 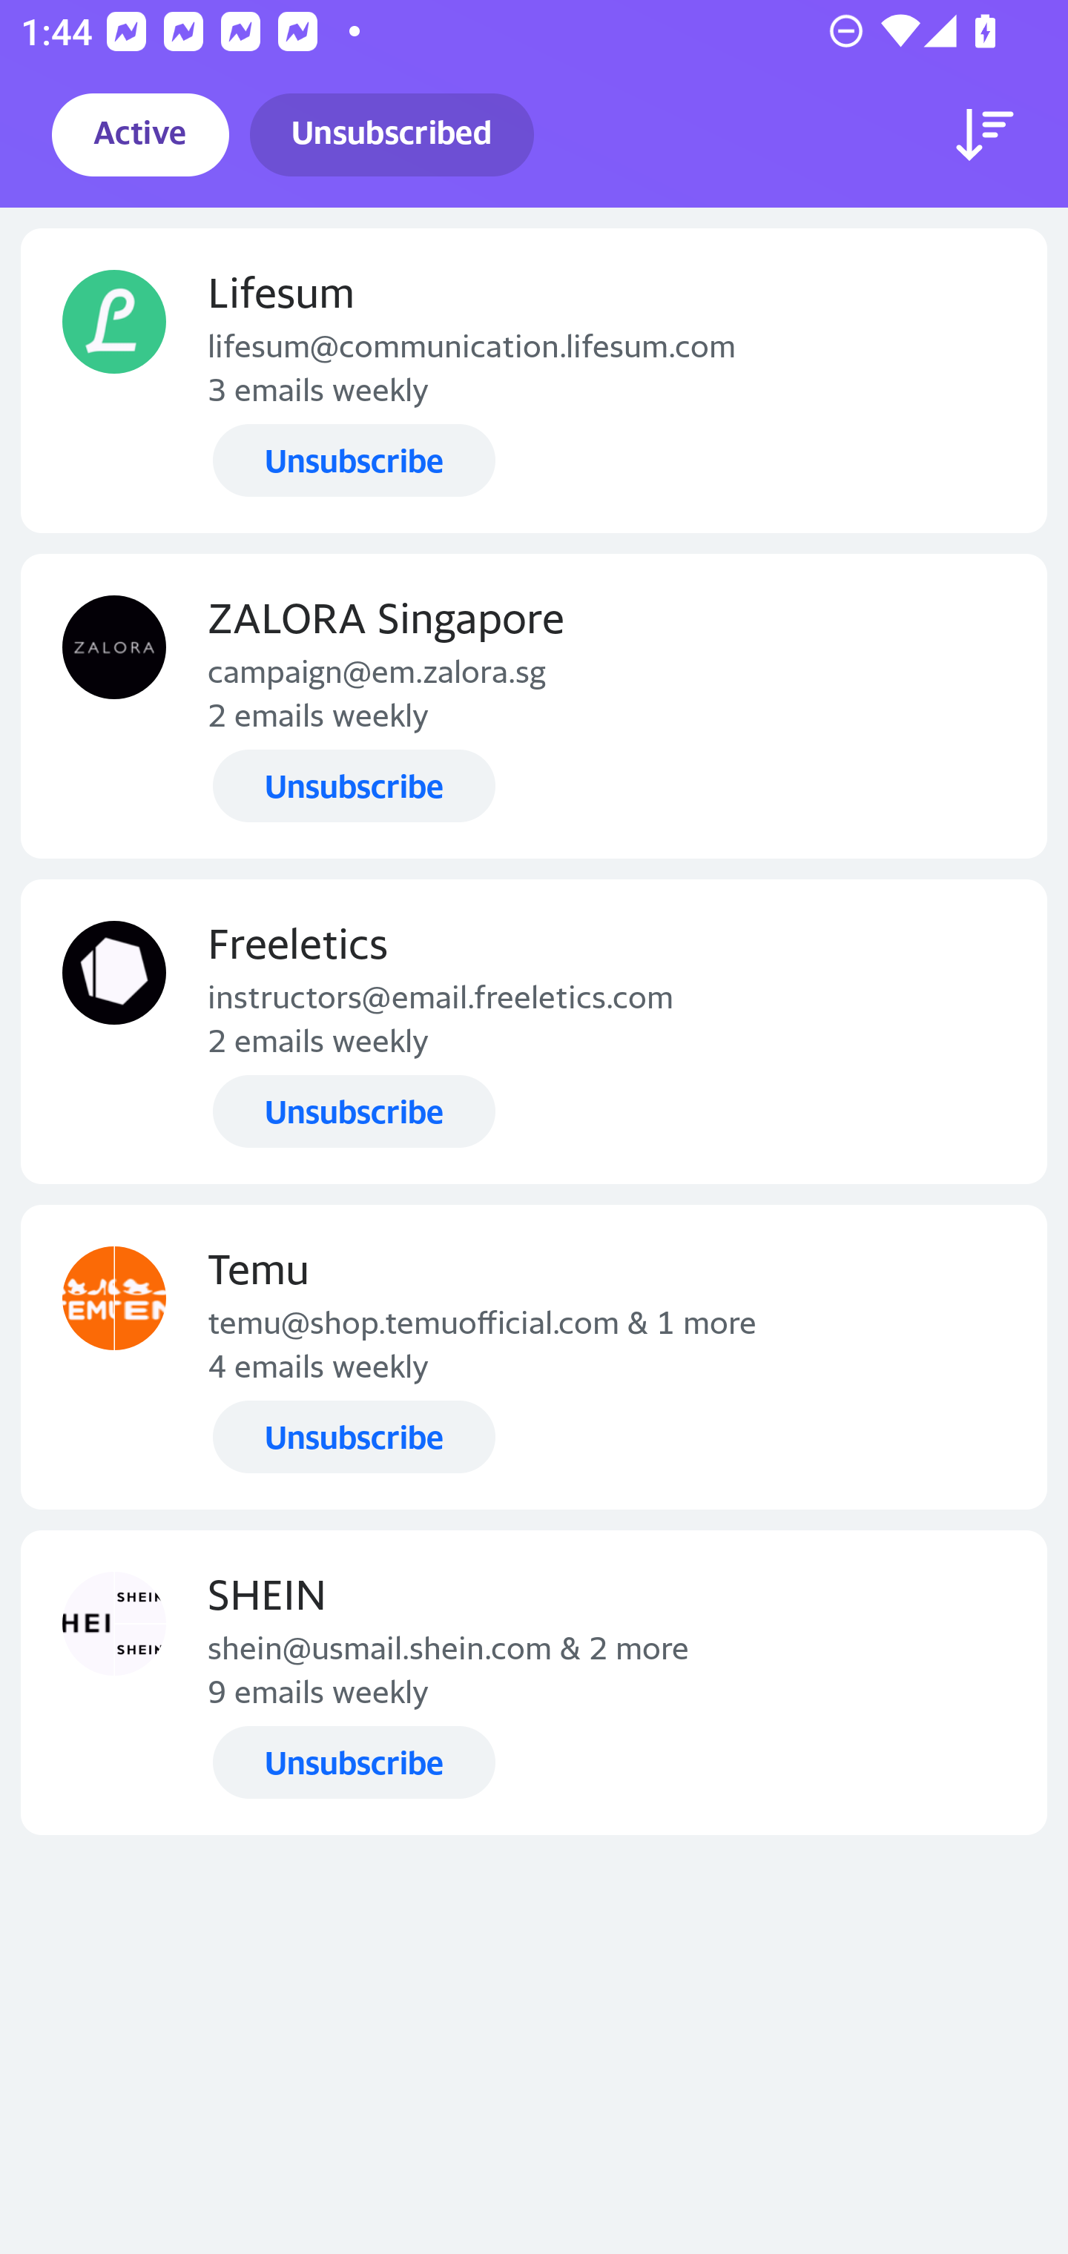 What do you see at coordinates (354, 1762) in the screenshot?
I see `Unsubscribe` at bounding box center [354, 1762].